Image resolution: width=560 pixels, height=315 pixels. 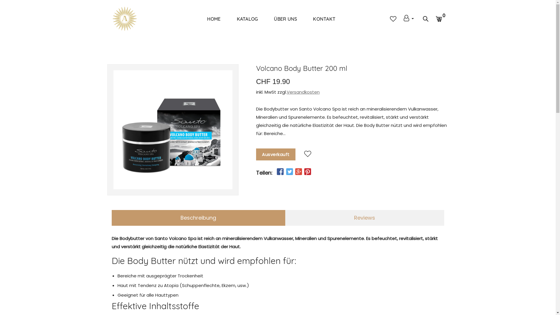 I want to click on KONTAKT, so click(x=324, y=19).